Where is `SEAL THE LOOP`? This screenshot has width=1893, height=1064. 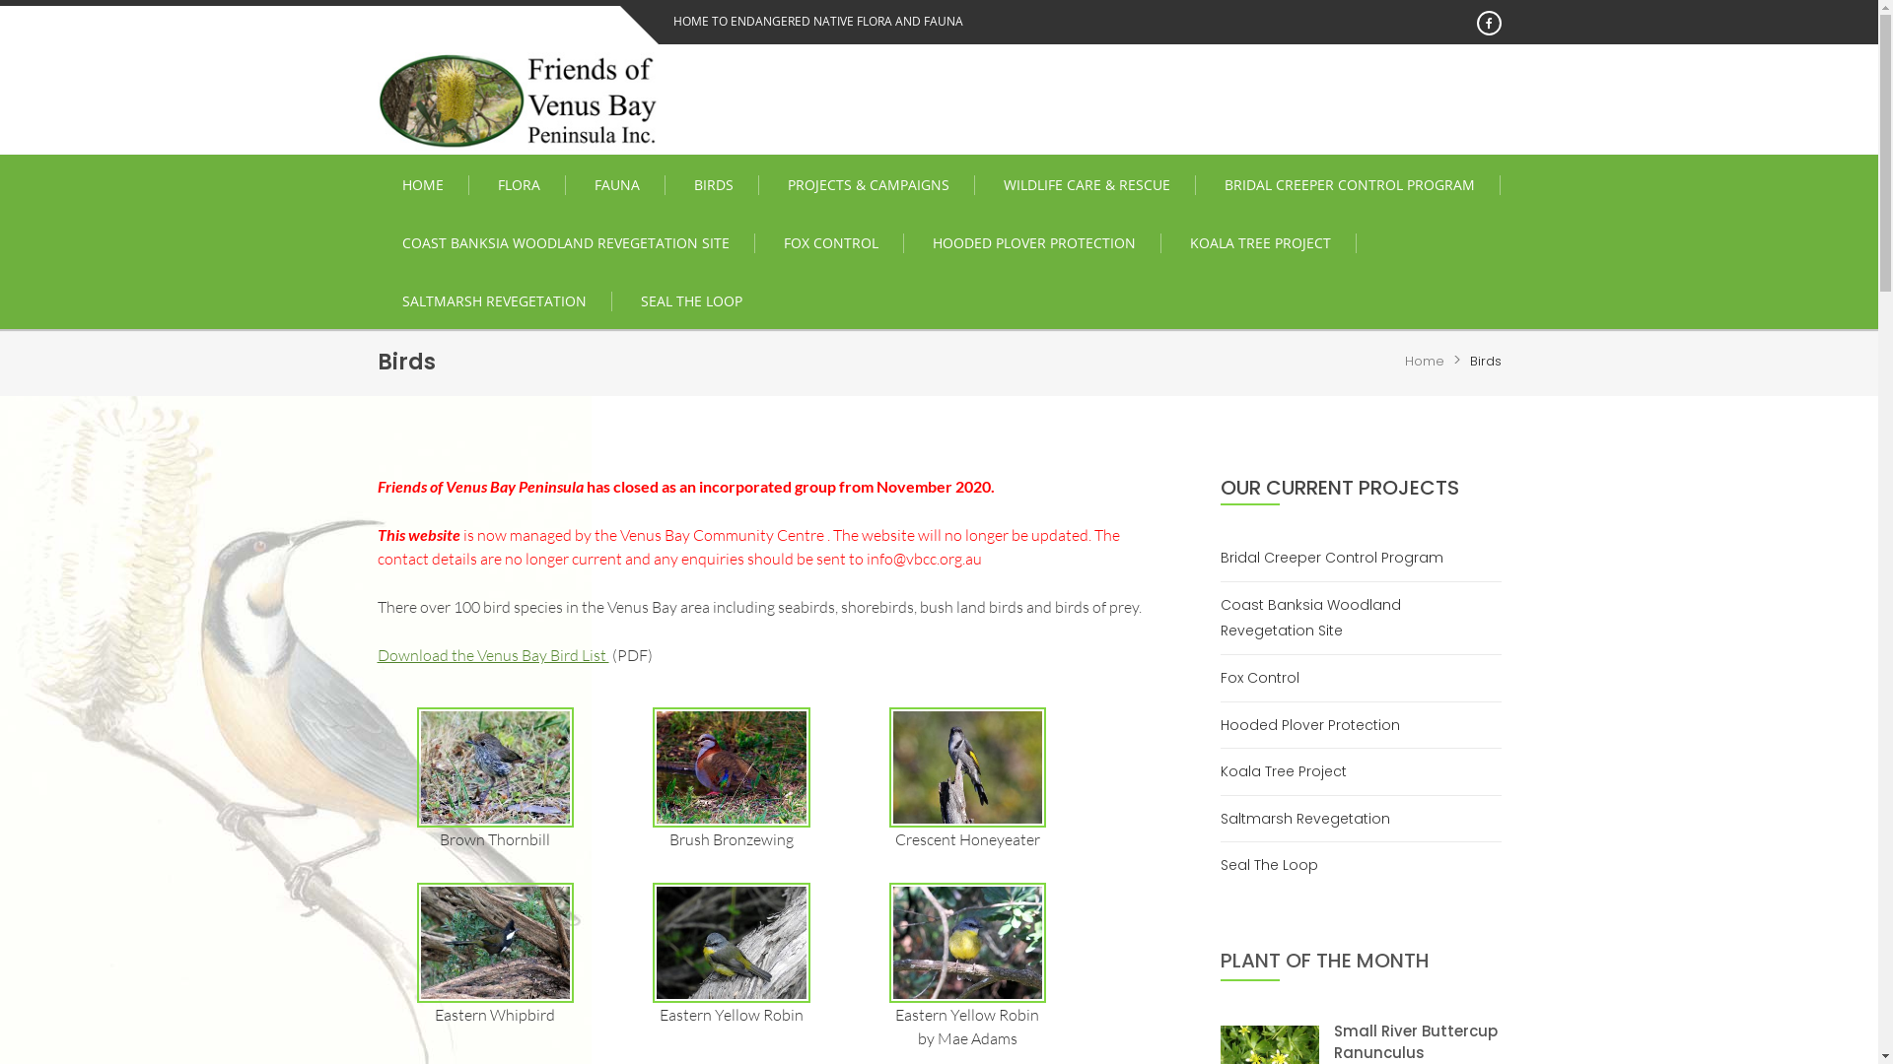
SEAL THE LOOP is located at coordinates (690, 301).